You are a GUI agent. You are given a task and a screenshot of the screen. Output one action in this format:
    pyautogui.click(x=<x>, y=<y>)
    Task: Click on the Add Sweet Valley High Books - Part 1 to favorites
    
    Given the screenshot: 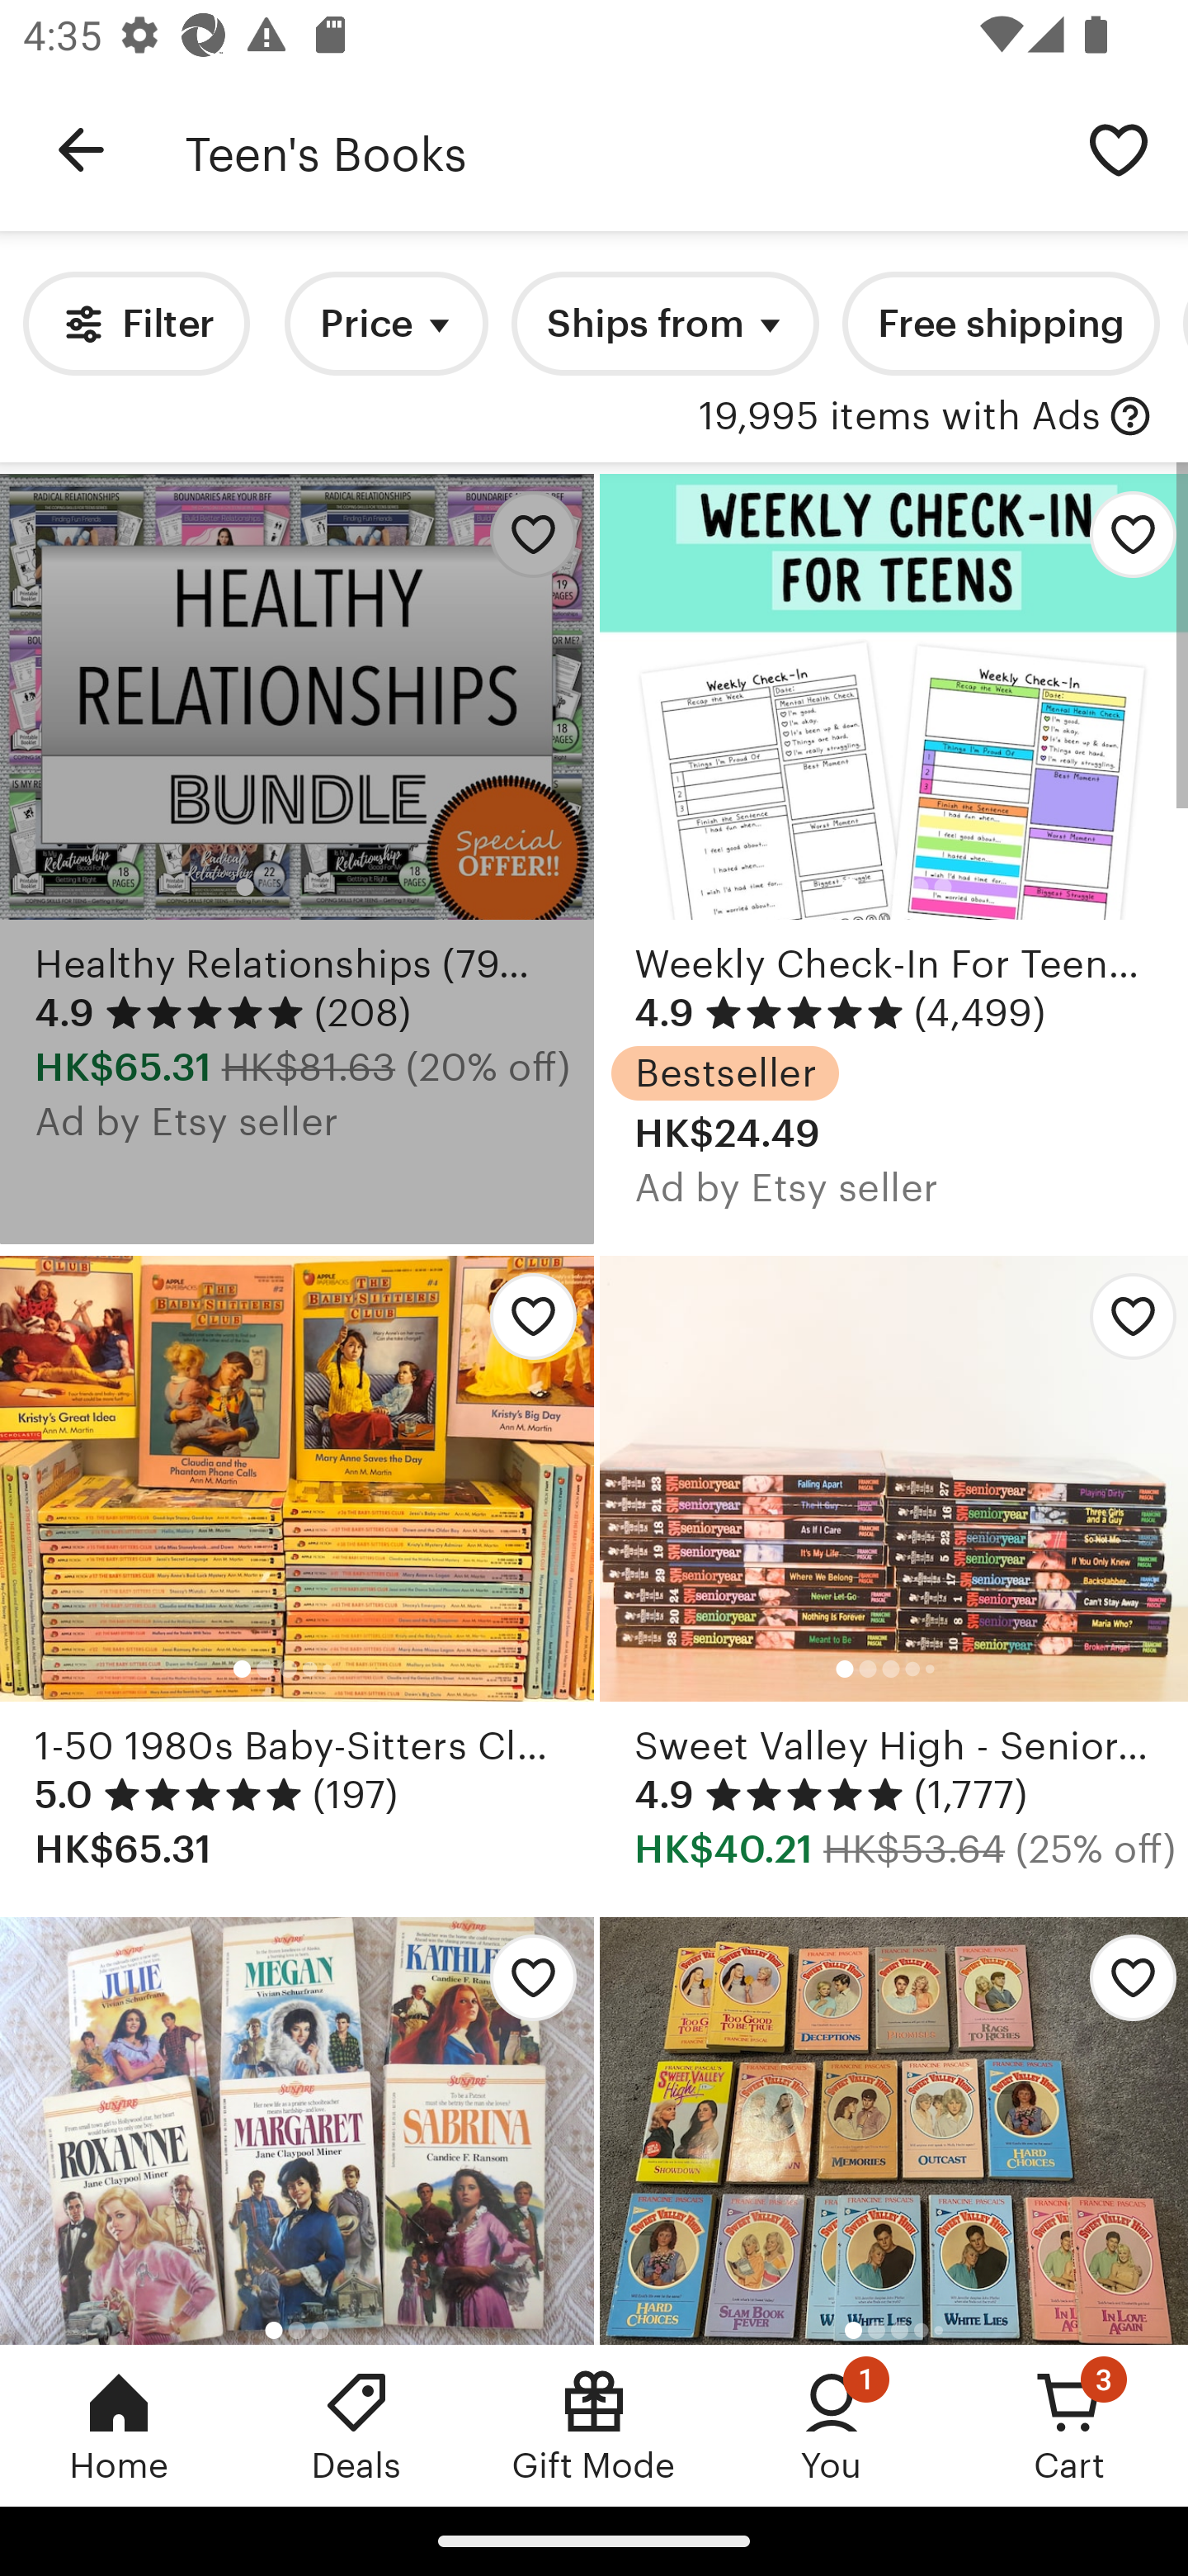 What is the action you would take?
    pyautogui.click(x=894, y=2130)
    